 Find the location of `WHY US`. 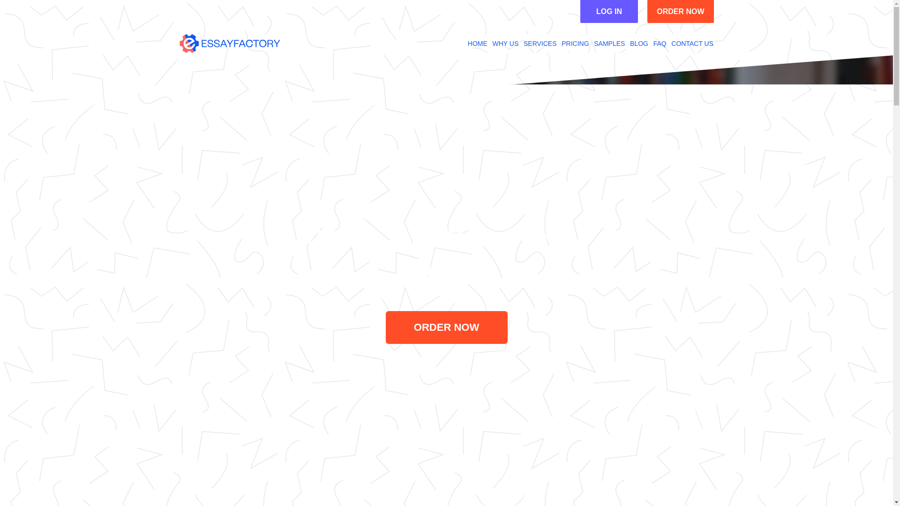

WHY US is located at coordinates (505, 44).